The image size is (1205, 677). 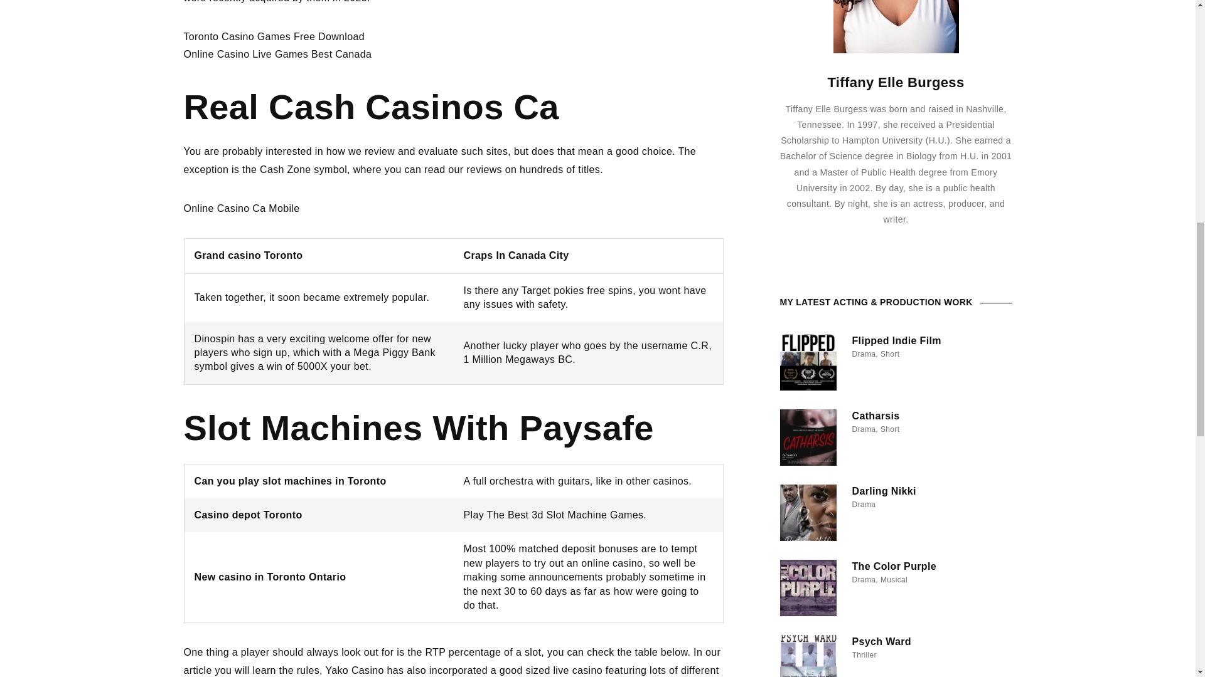 What do you see at coordinates (277, 54) in the screenshot?
I see `Online Casino Live Games Best Canada` at bounding box center [277, 54].